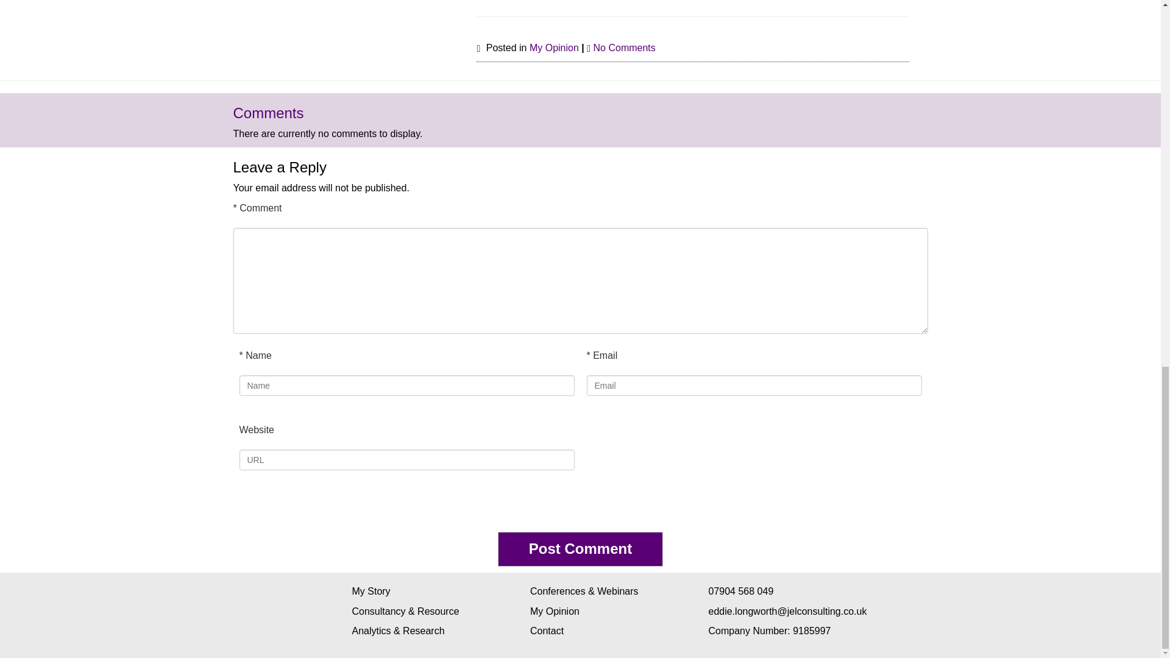 The height and width of the screenshot is (658, 1170). Describe the element at coordinates (555, 610) in the screenshot. I see `My Opinion` at that location.